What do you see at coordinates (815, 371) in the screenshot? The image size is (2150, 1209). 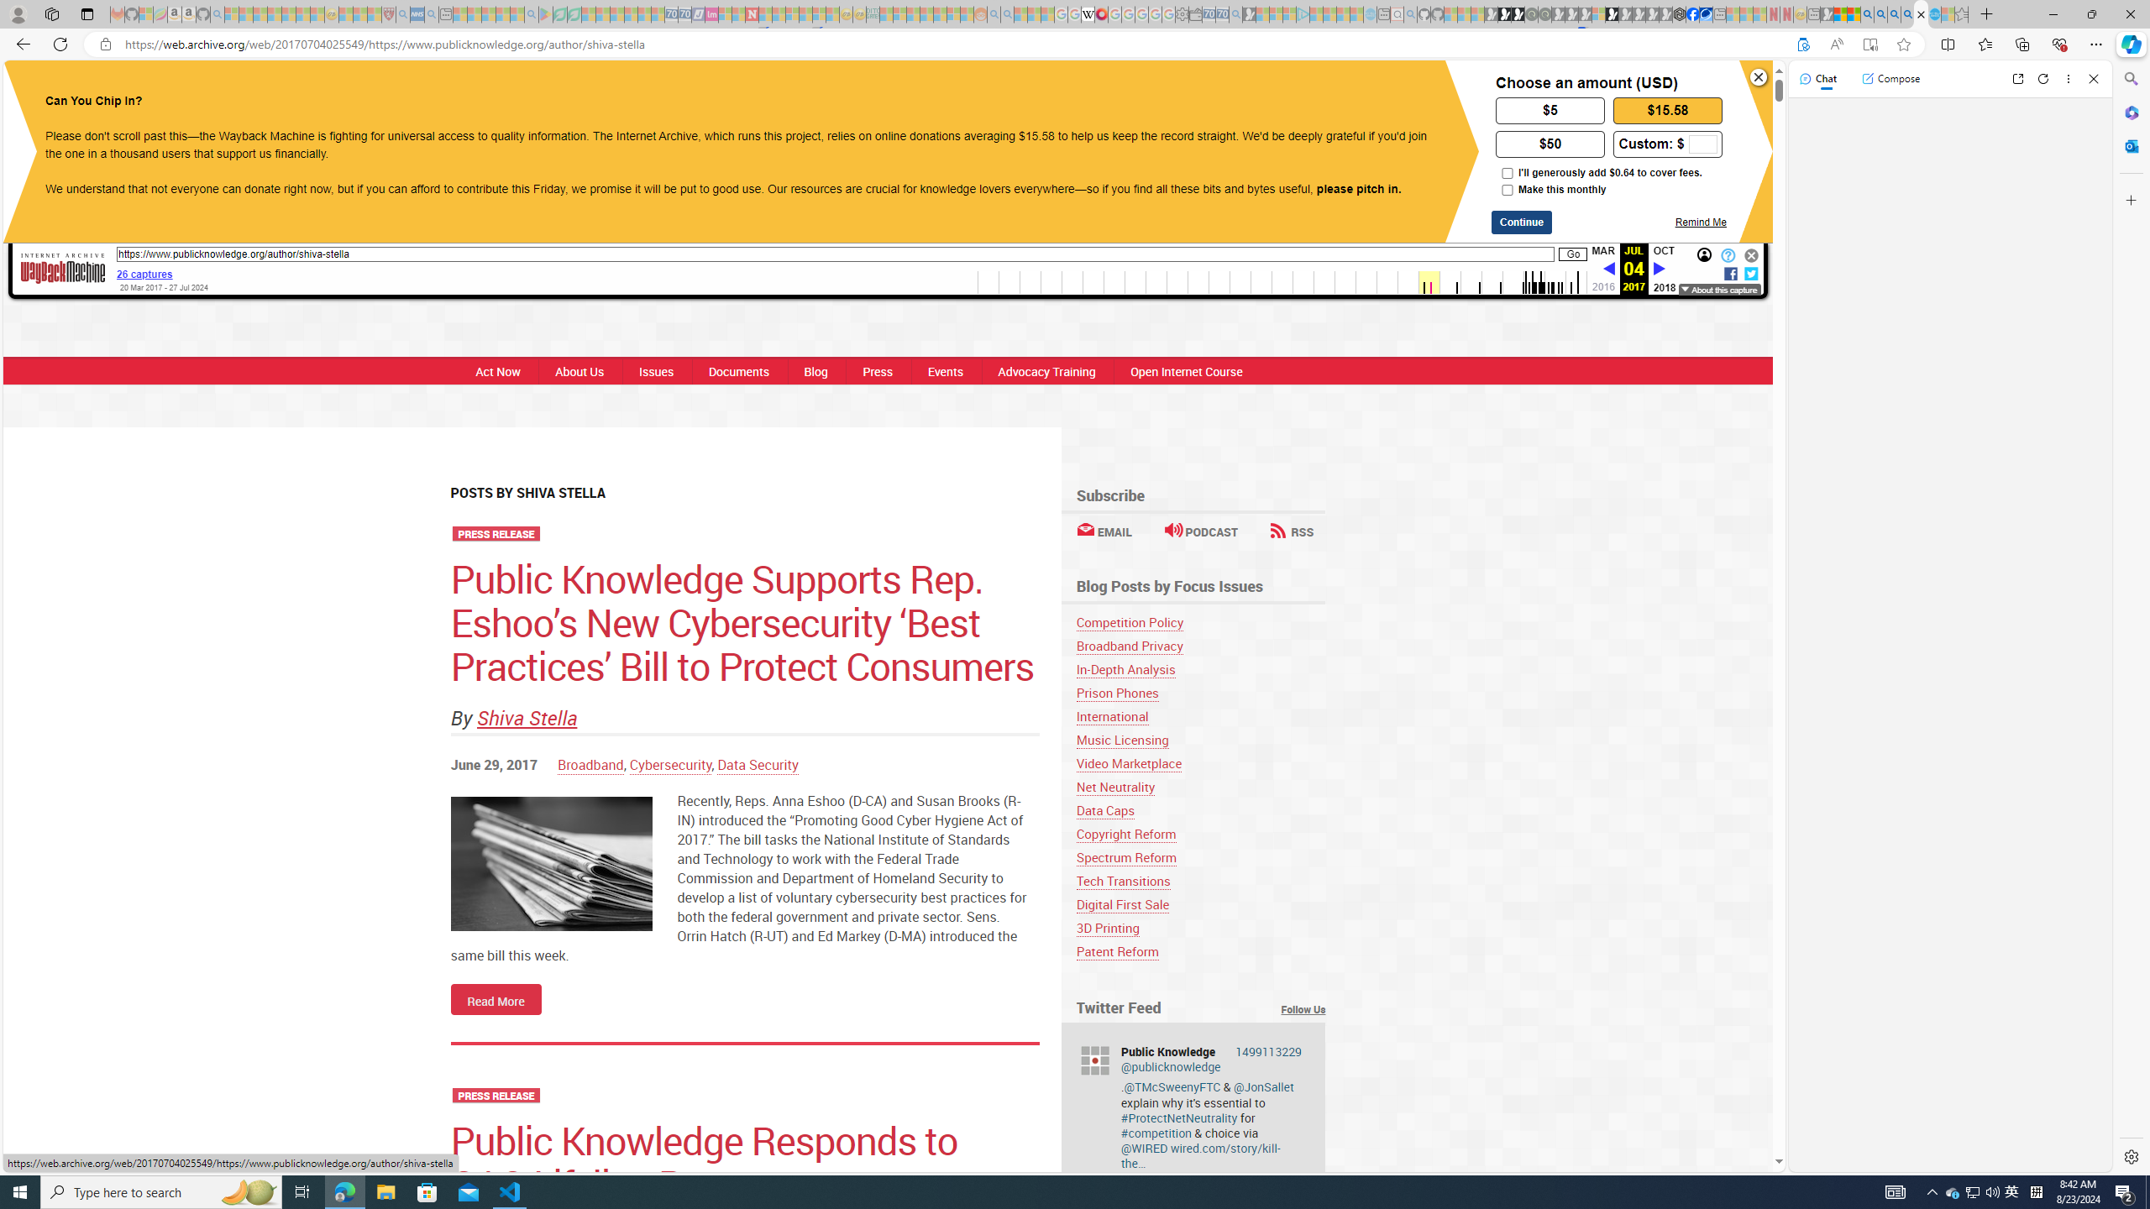 I see `Blog` at bounding box center [815, 371].